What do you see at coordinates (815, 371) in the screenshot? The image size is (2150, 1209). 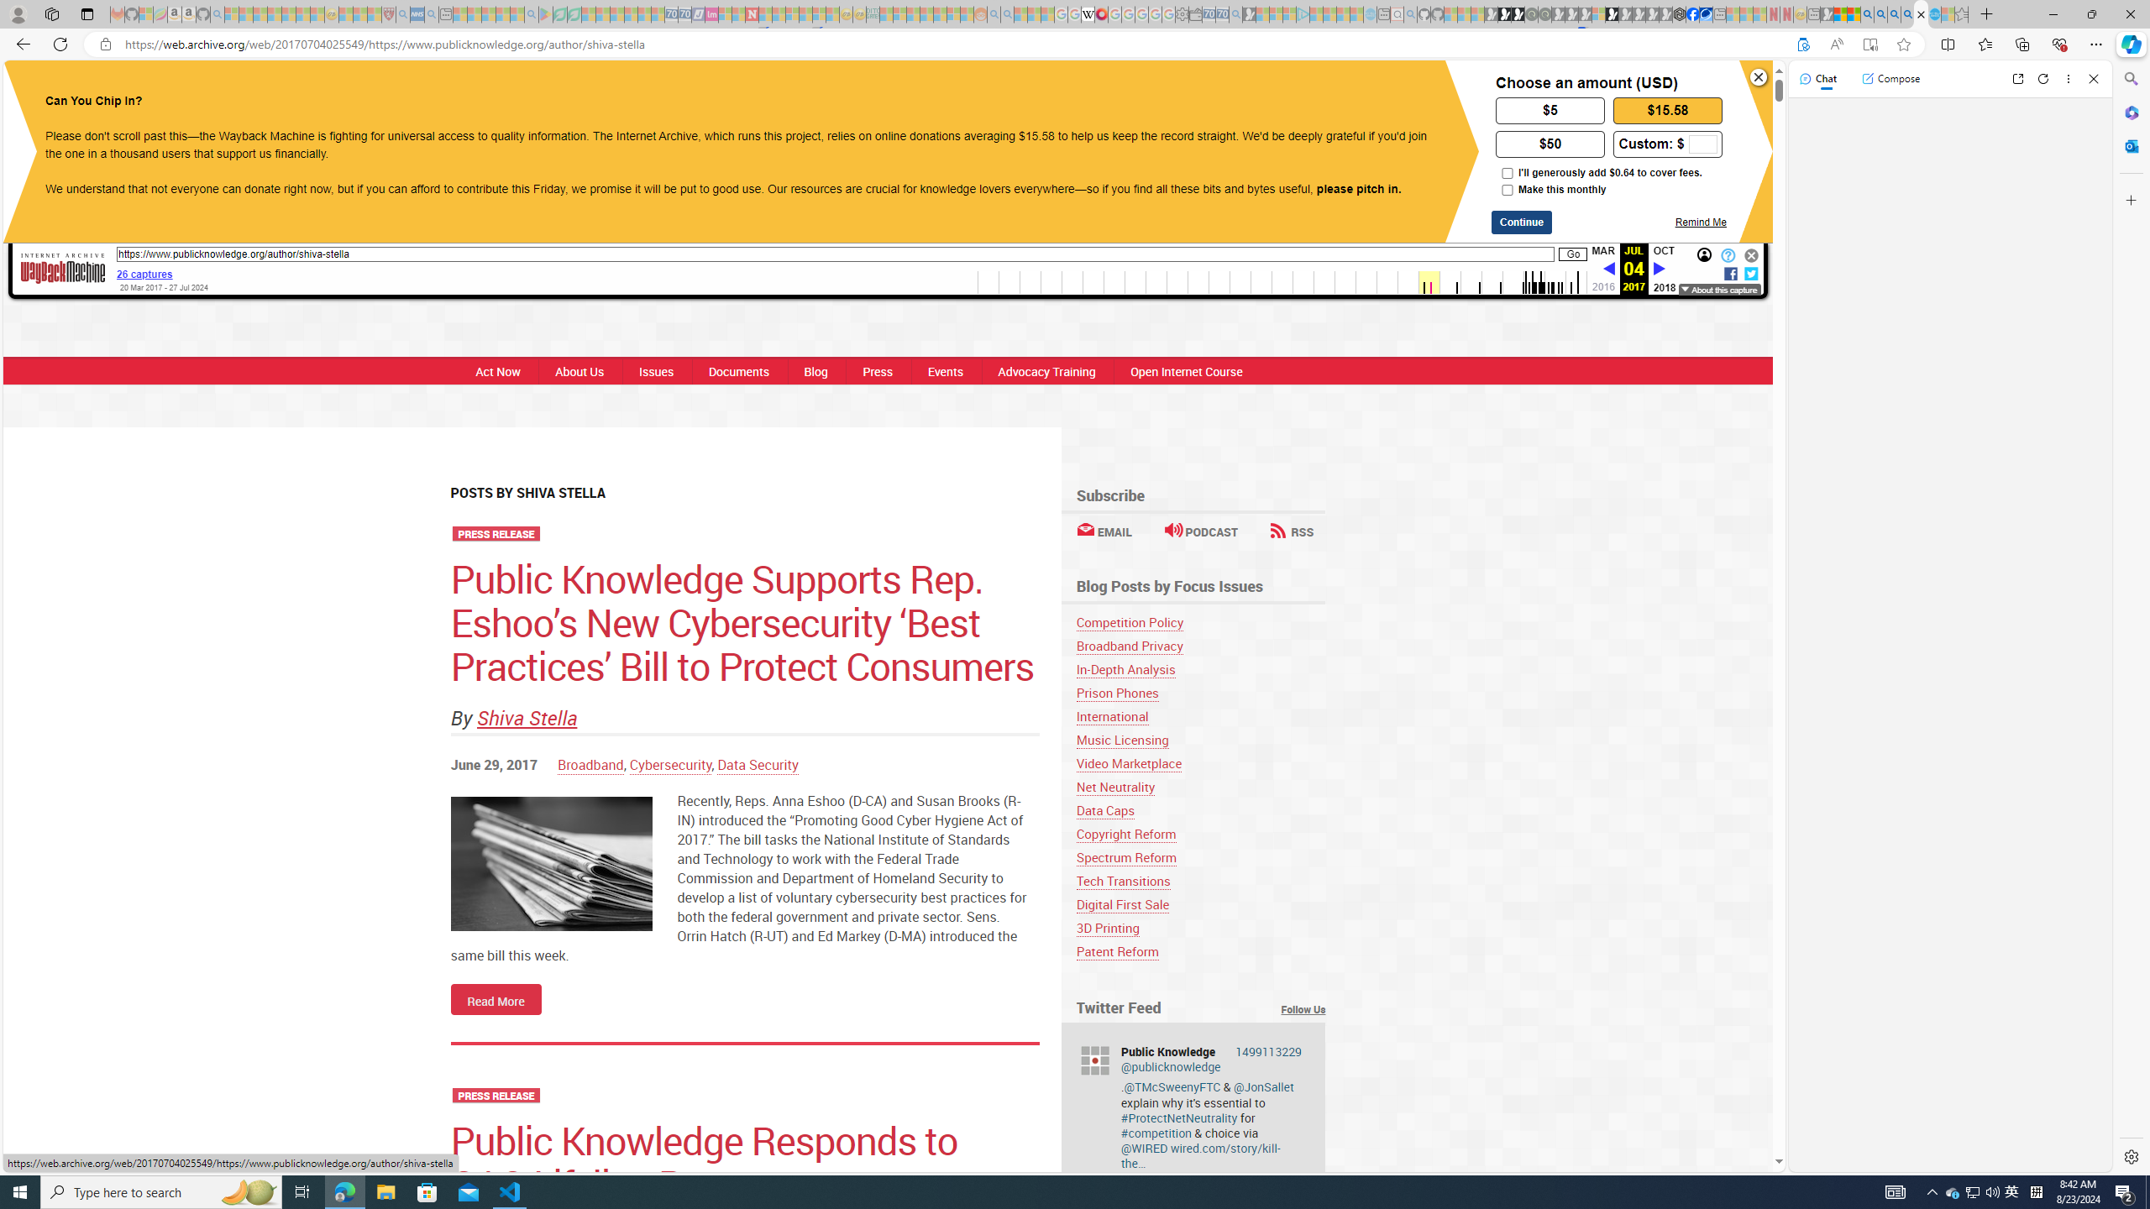 I see `Blog` at bounding box center [815, 371].